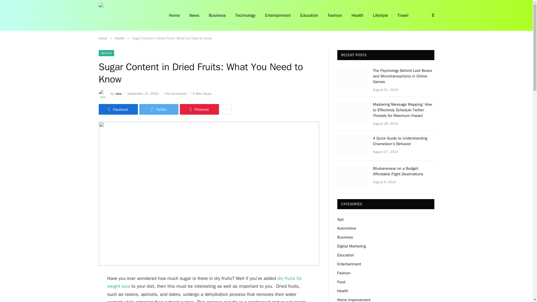  I want to click on Masstamilan, so click(126, 15).